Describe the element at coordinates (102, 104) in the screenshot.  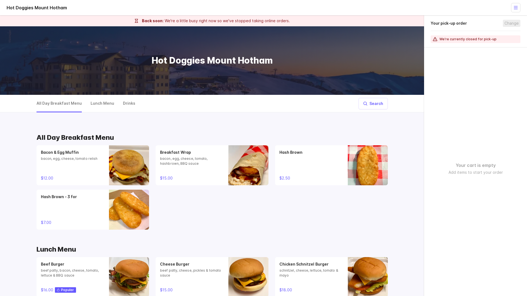
I see `Lunch Menu` at that location.